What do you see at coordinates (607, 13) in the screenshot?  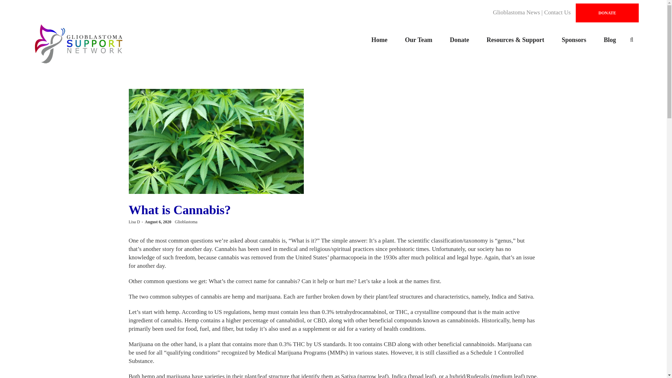 I see `DONATE` at bounding box center [607, 13].